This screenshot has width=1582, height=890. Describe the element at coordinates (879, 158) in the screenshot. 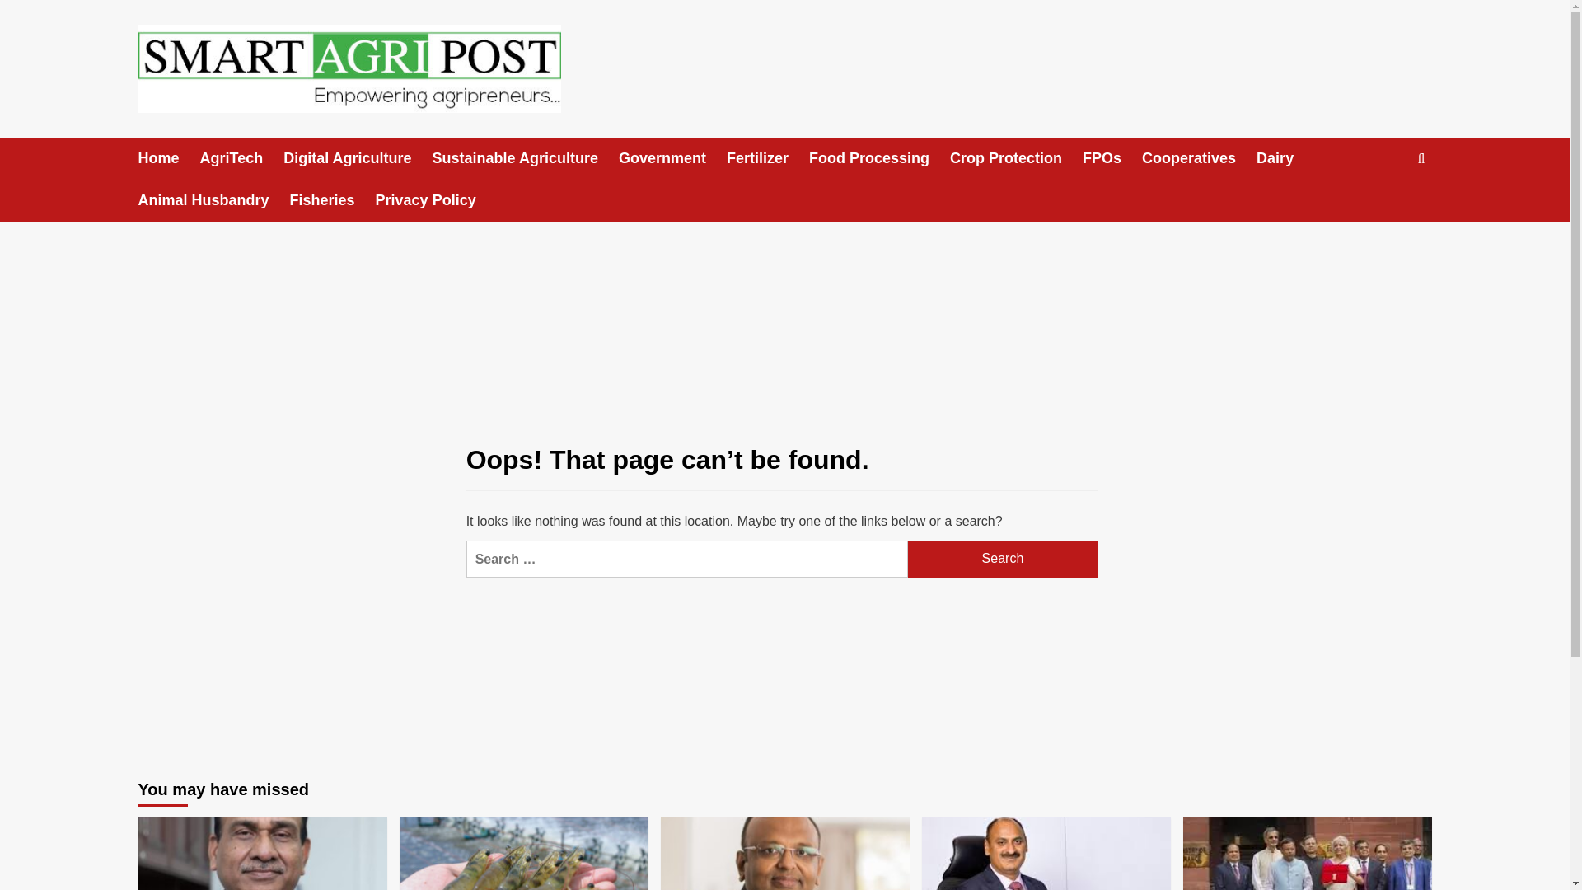

I see `Food Processing` at that location.